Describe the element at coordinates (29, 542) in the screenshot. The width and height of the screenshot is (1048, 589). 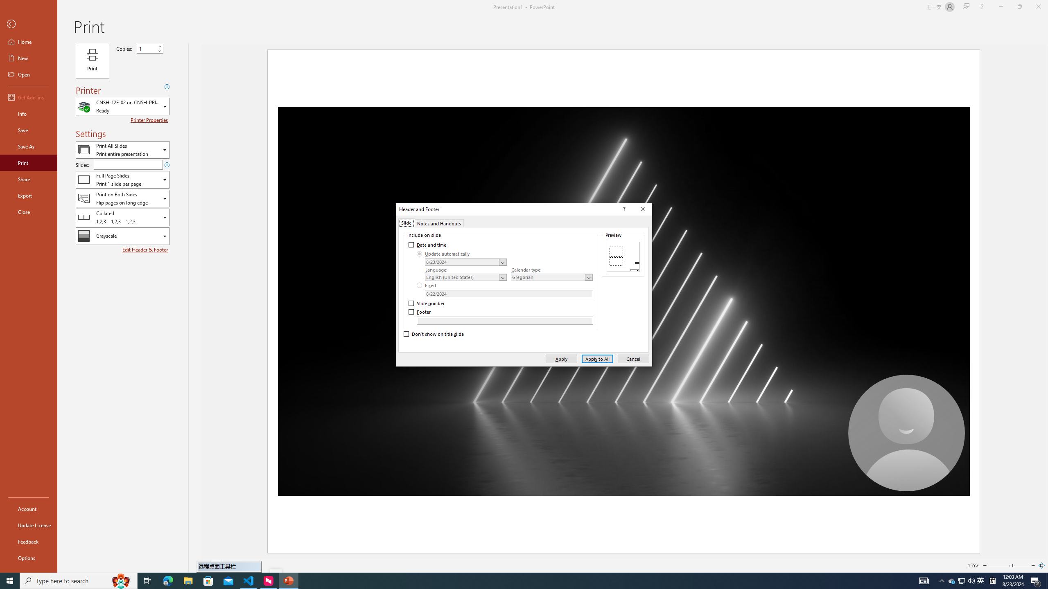
I see `Feedback` at that location.